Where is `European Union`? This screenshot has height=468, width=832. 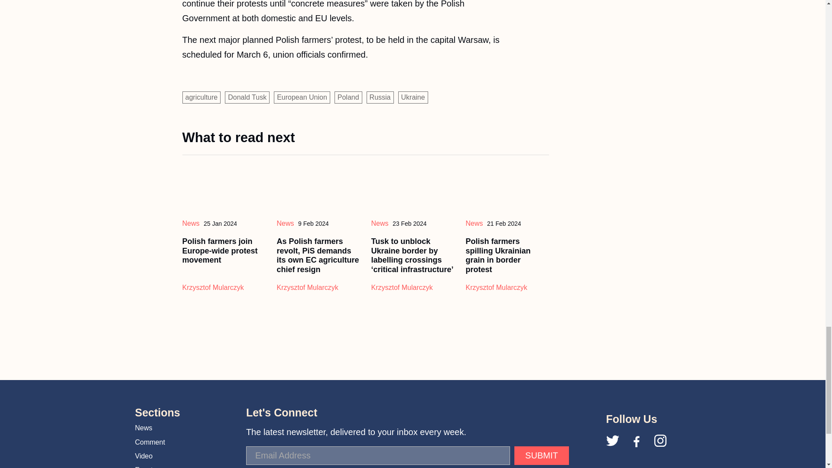 European Union is located at coordinates (302, 97).